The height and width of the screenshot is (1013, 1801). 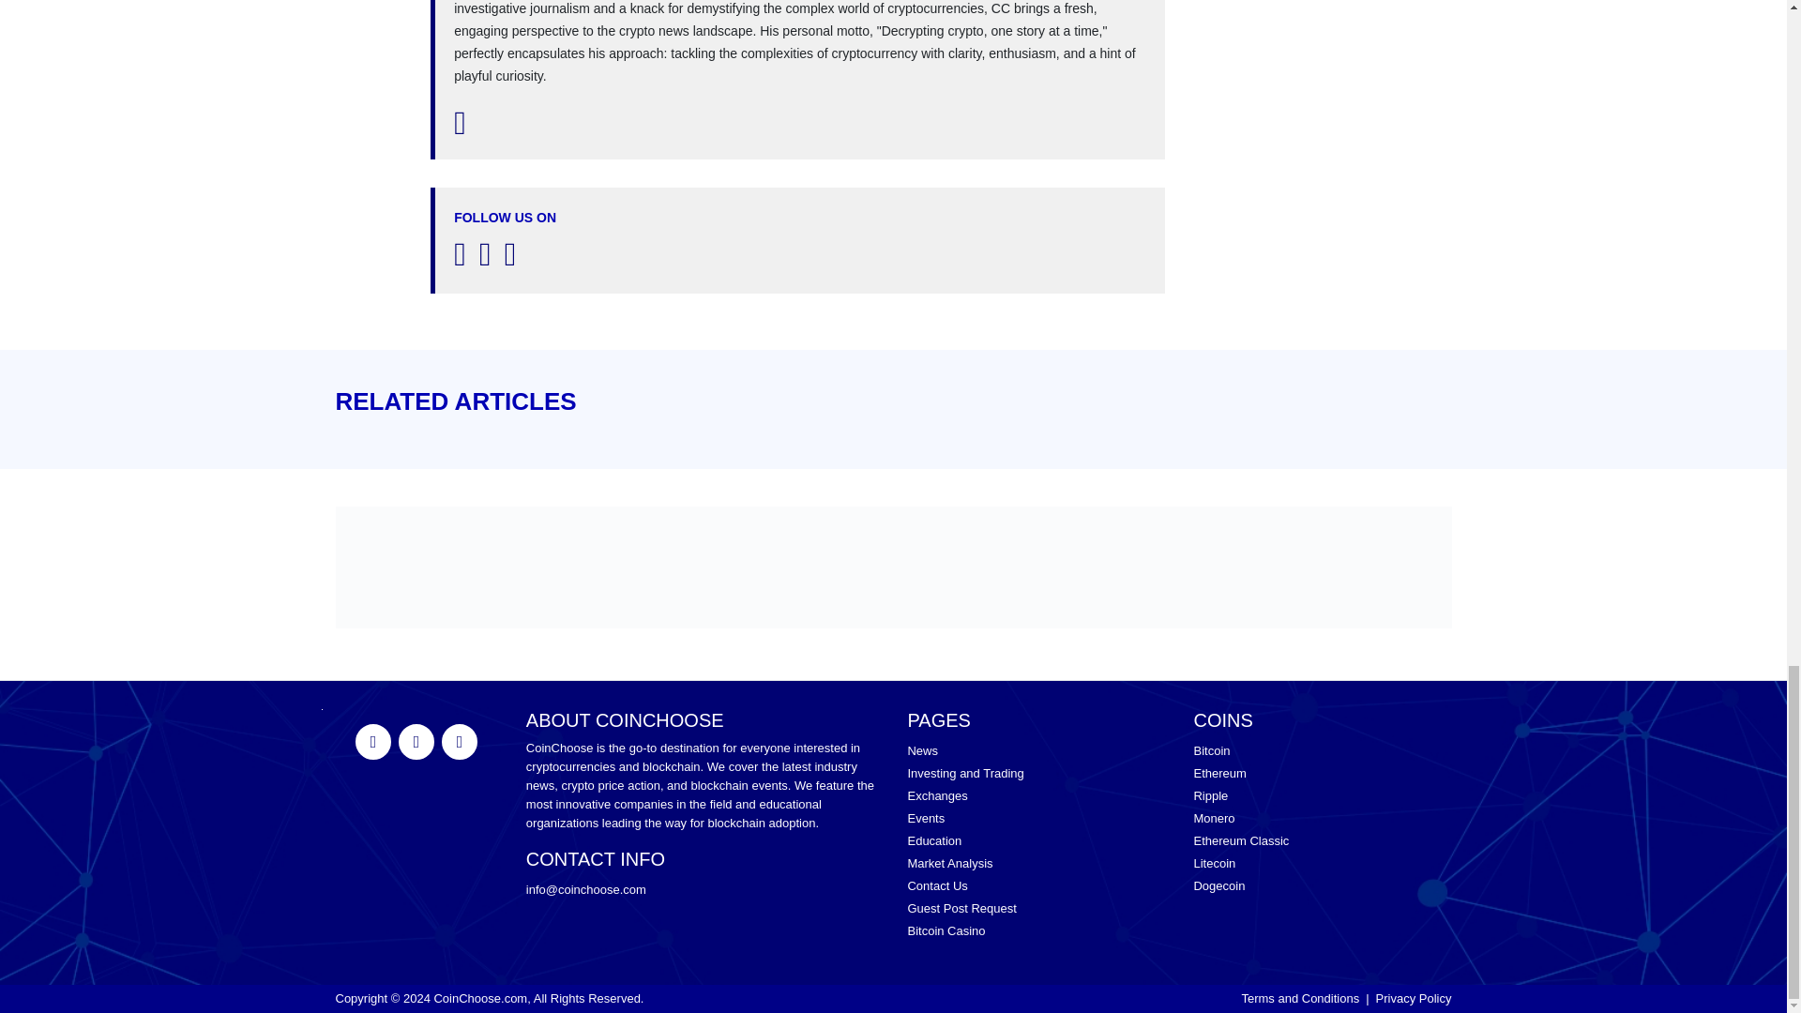 What do you see at coordinates (372, 742) in the screenshot?
I see `Twitter` at bounding box center [372, 742].